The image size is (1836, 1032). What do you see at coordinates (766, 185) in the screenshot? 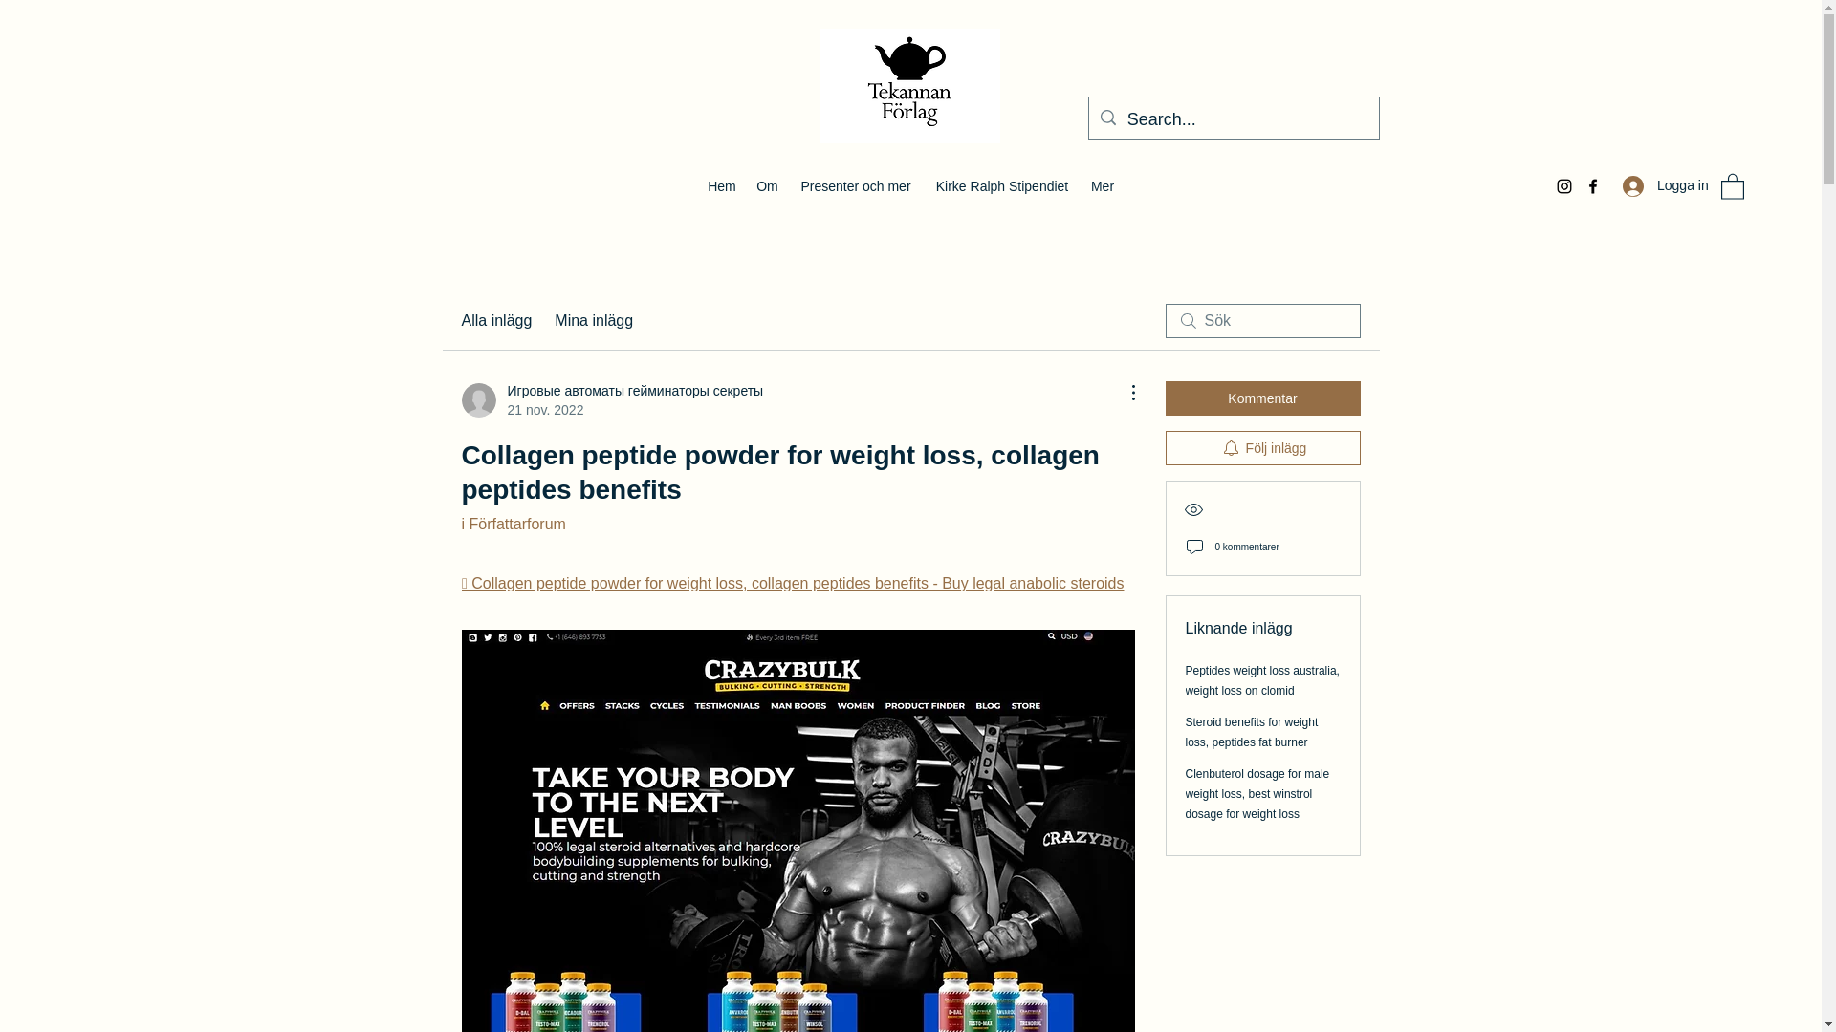
I see `Om` at bounding box center [766, 185].